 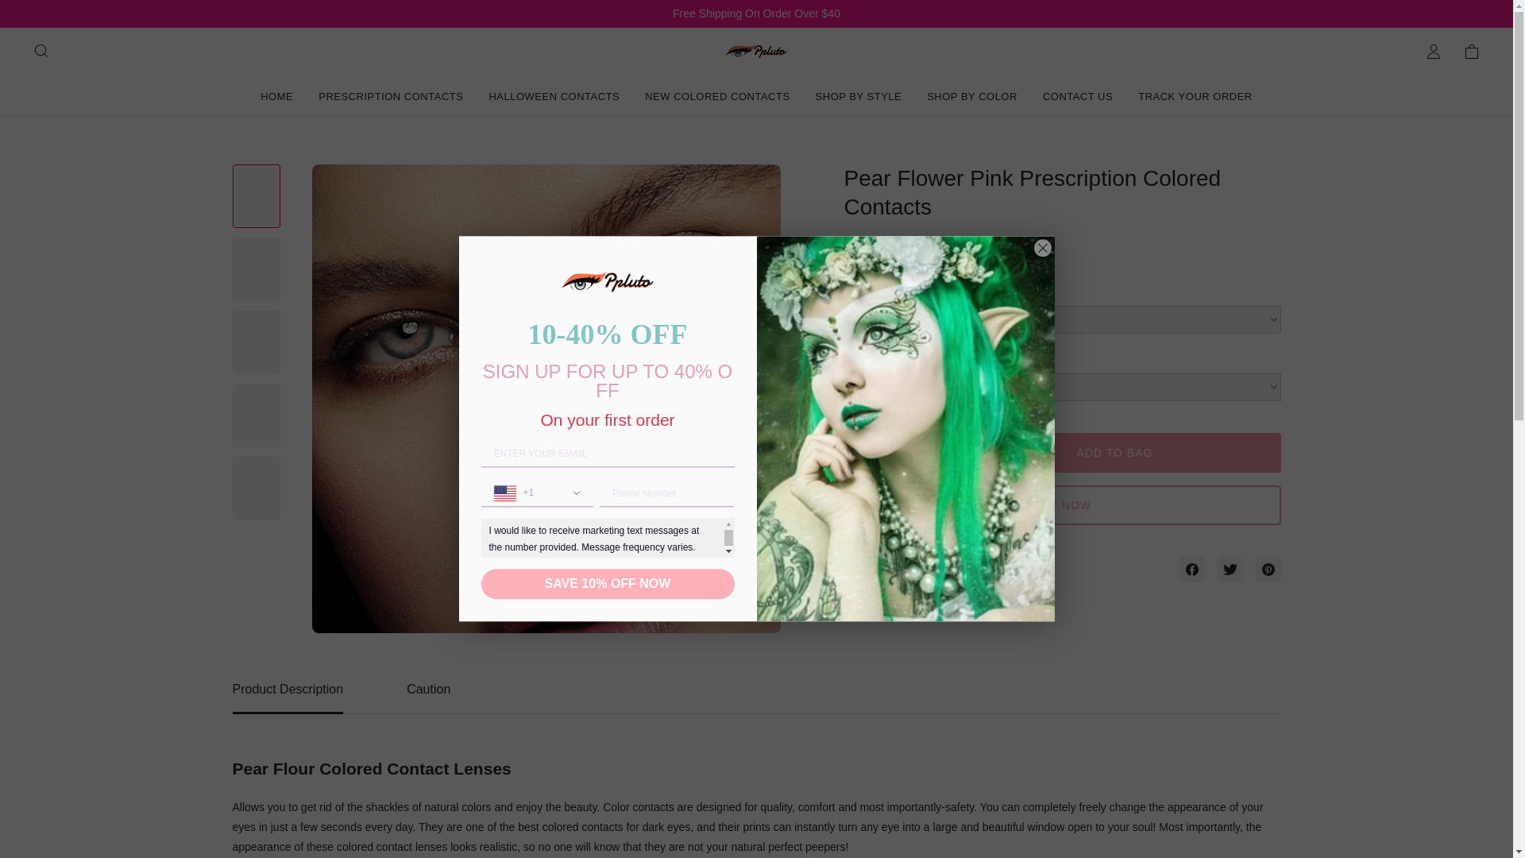 I want to click on PRESCRIPTION CONTACTS, so click(x=276, y=95).